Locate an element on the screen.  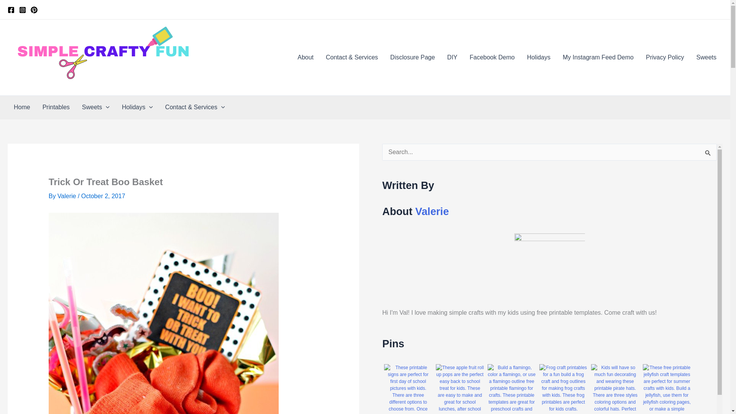
Sweets is located at coordinates (95, 107).